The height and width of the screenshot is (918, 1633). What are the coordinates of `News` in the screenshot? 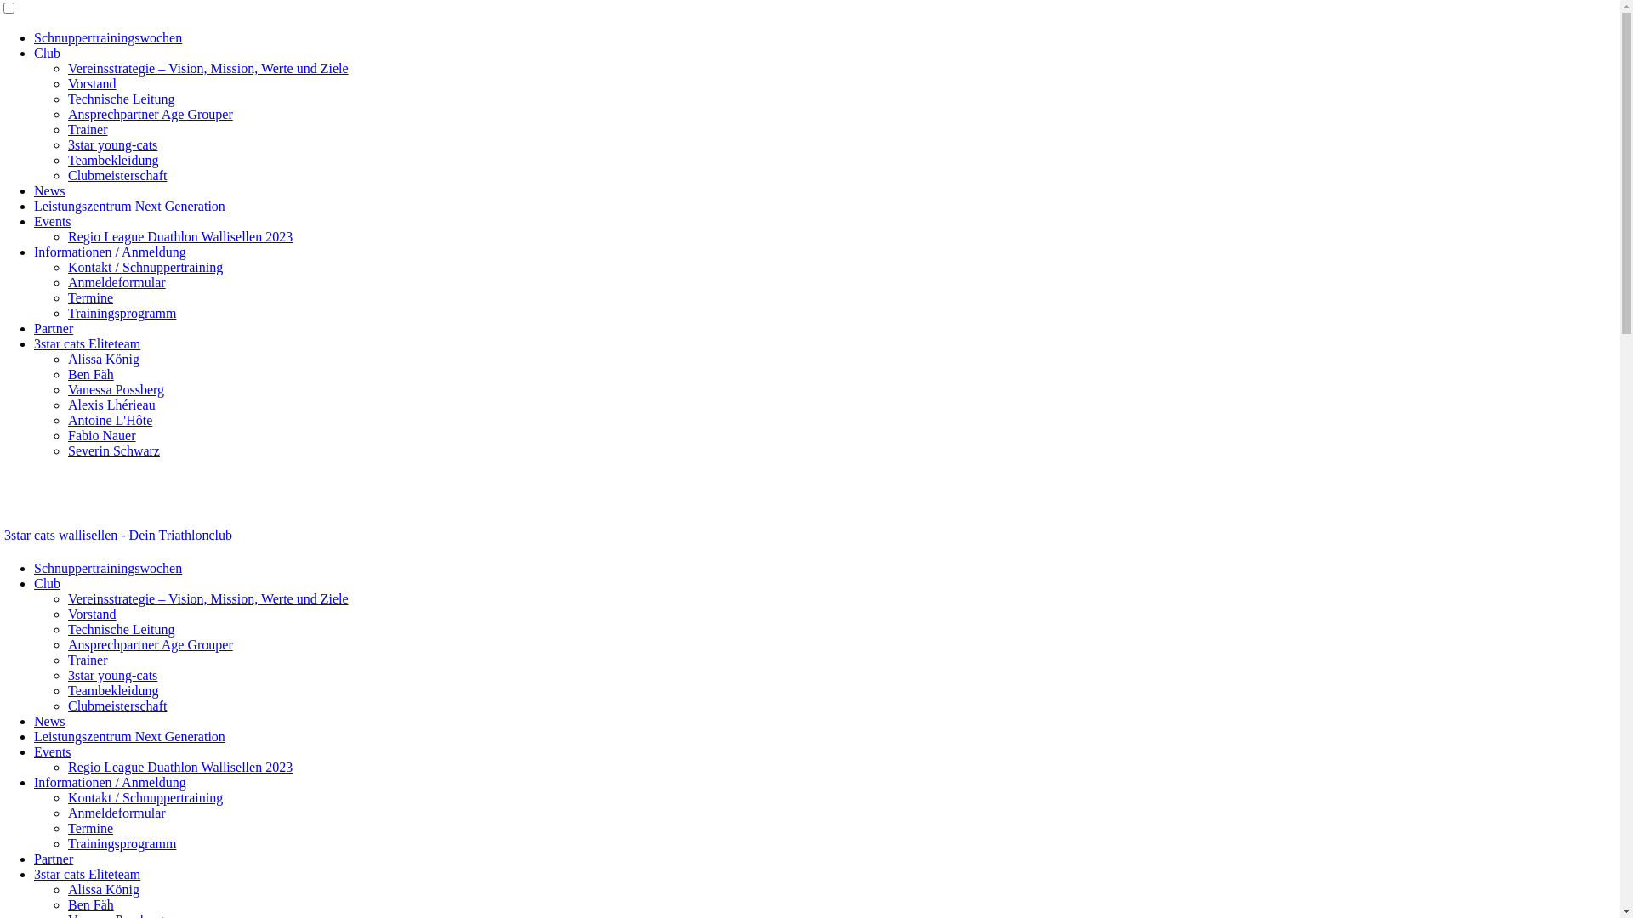 It's located at (49, 721).